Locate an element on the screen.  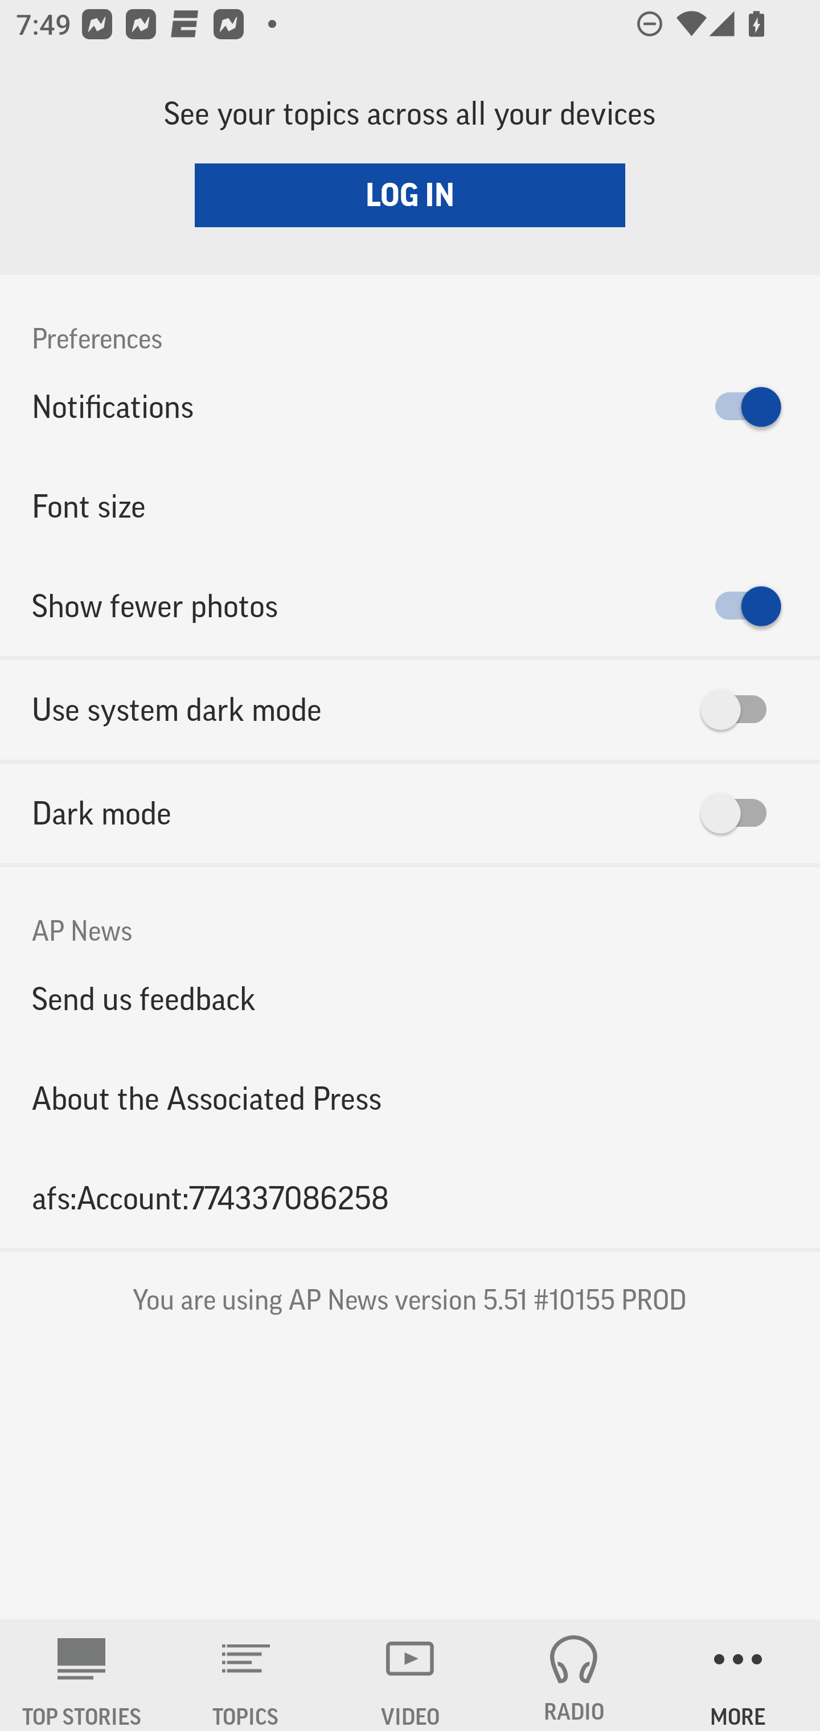
AP News TOP STORIES is located at coordinates (82, 1675).